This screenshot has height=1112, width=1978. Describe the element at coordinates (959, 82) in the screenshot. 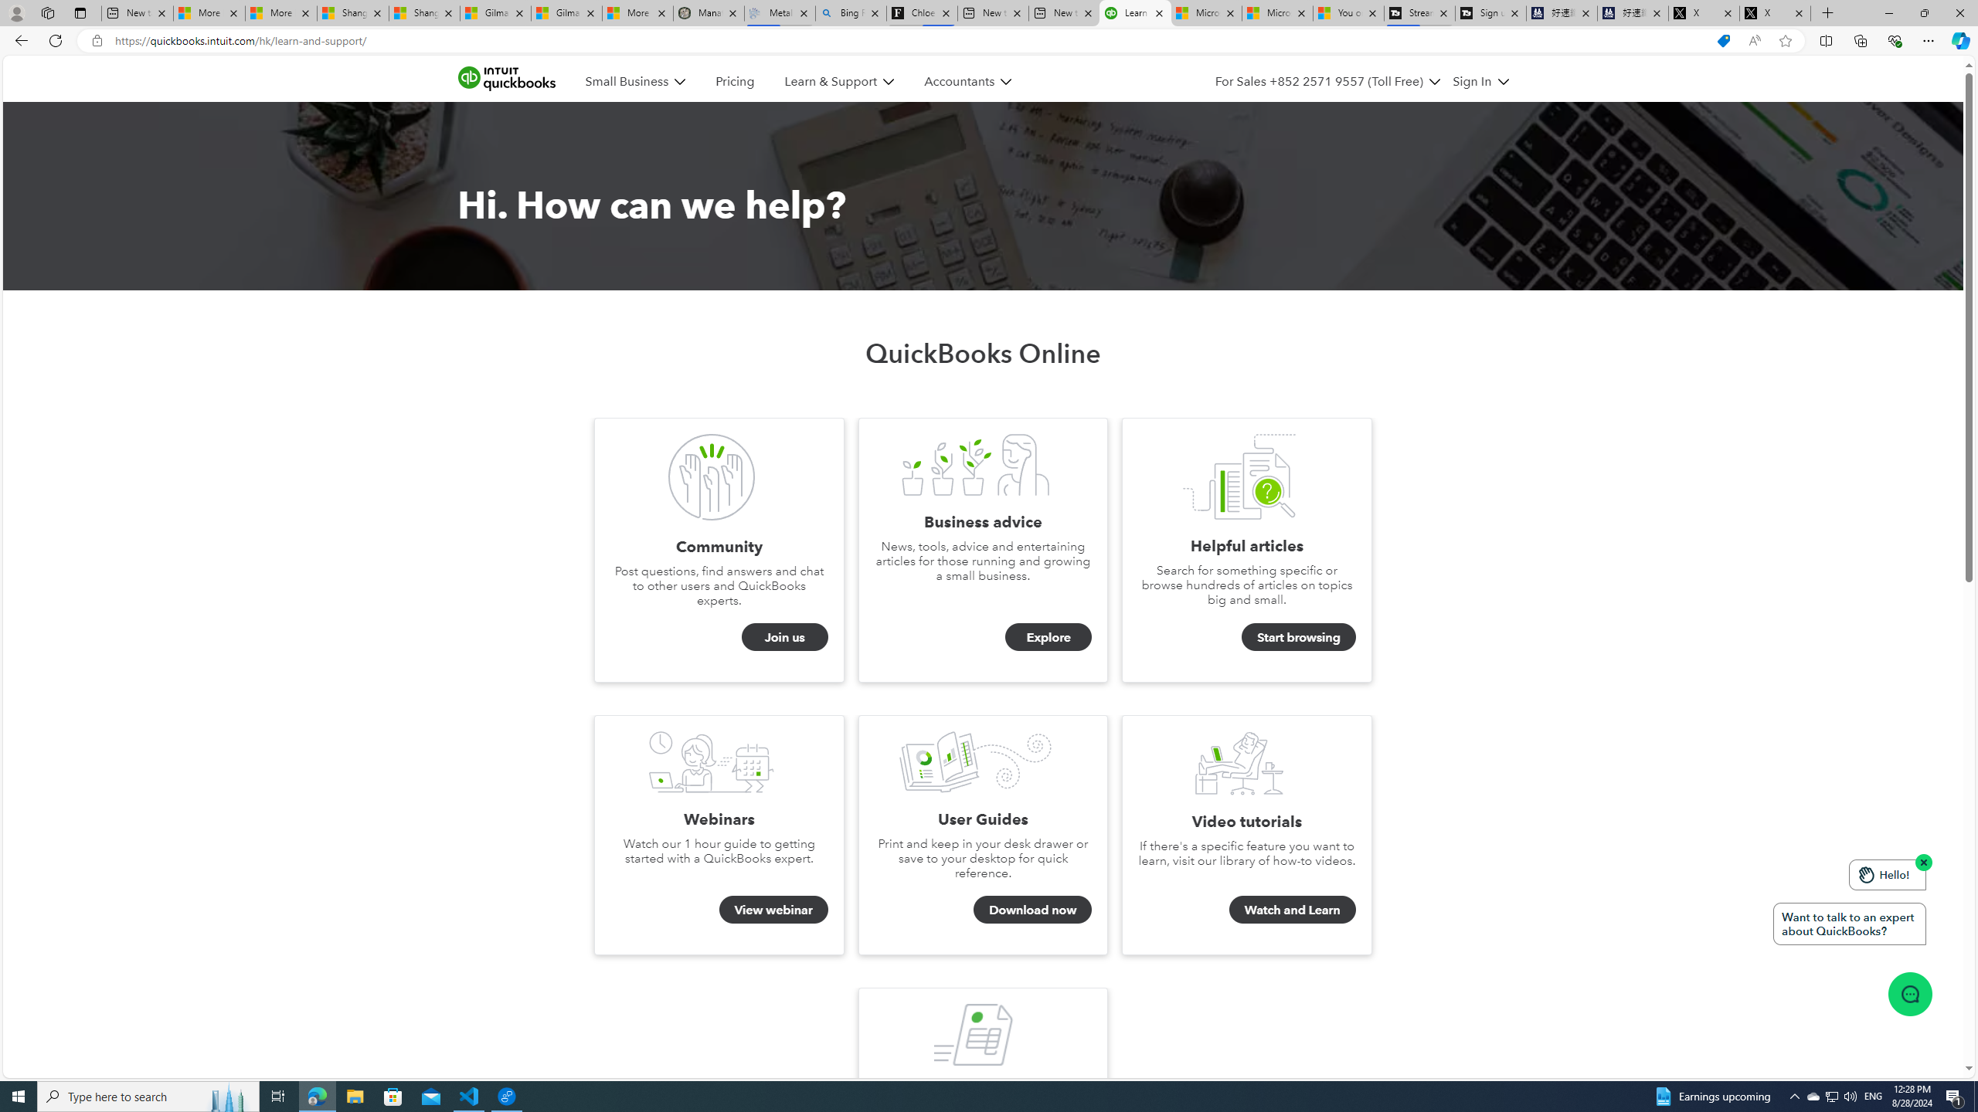

I see `Accountants` at that location.